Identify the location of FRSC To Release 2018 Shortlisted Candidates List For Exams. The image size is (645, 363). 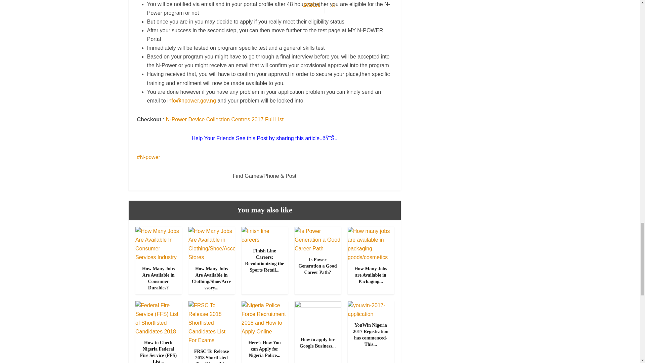
(211, 356).